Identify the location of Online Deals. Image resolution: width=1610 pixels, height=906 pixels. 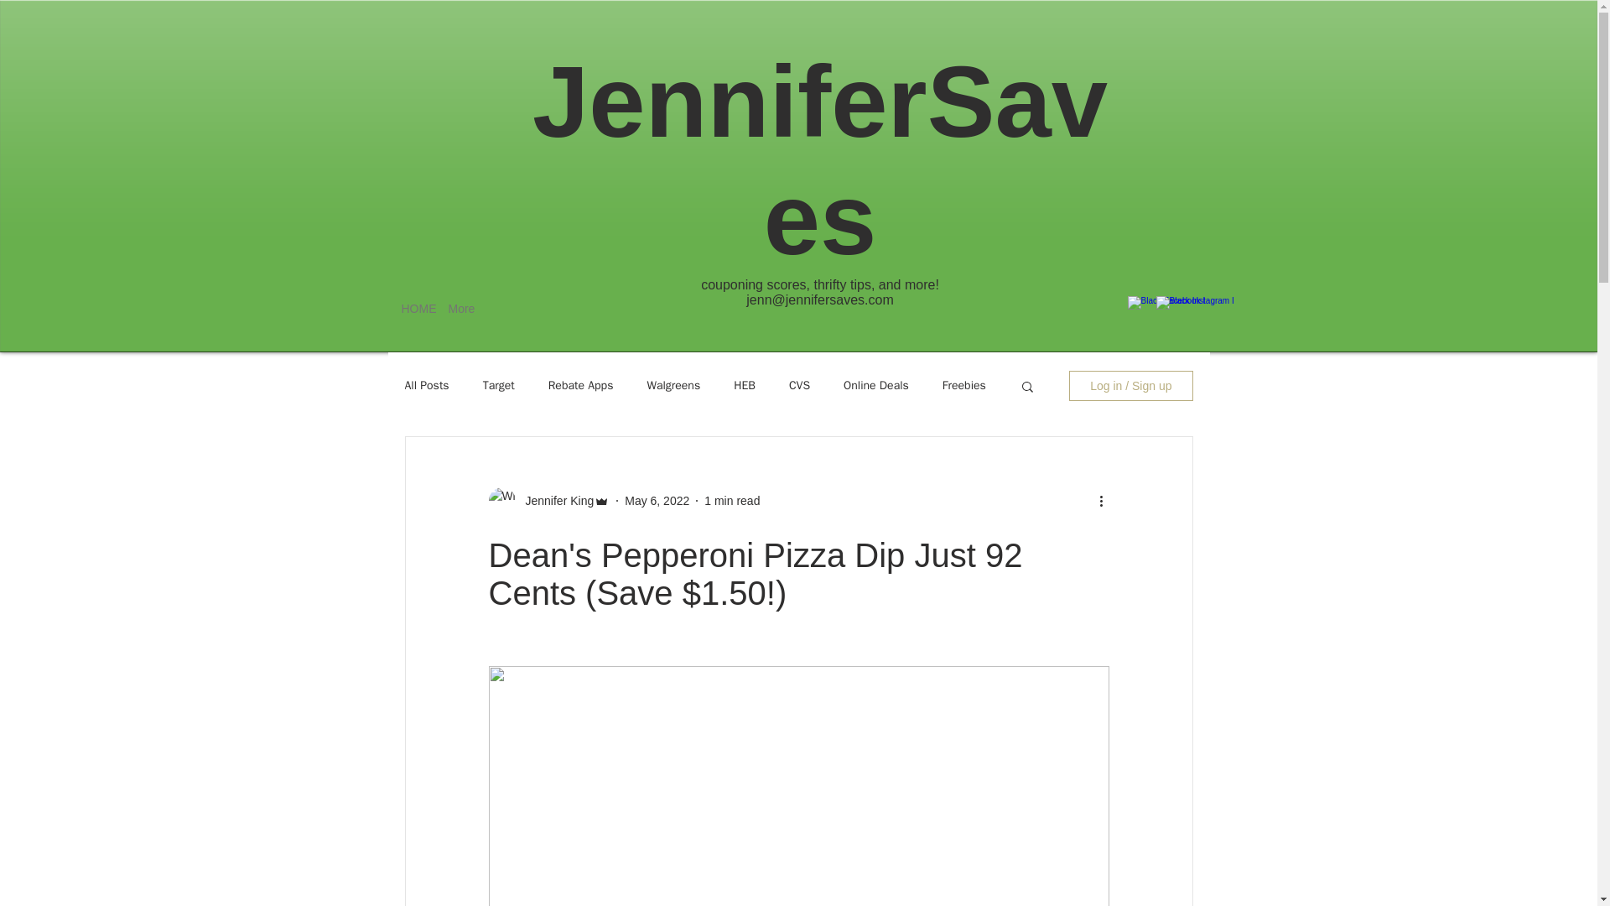
(876, 386).